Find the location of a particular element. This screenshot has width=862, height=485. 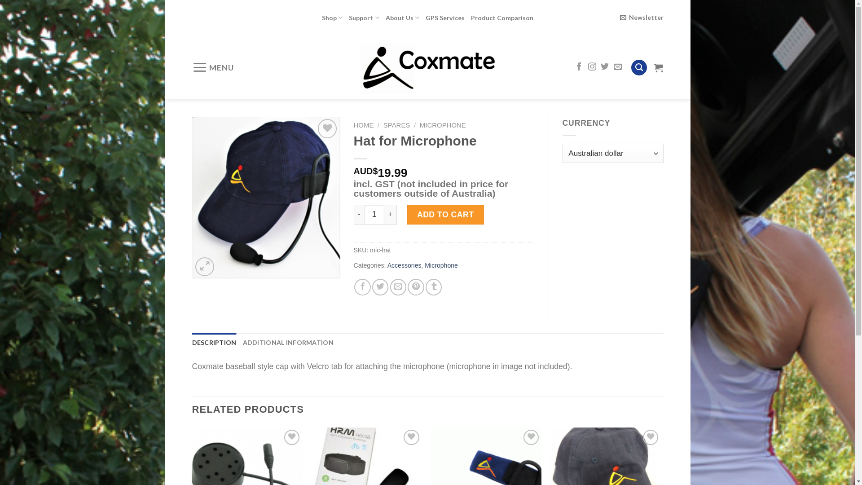

Share on Facebook is located at coordinates (362, 287).